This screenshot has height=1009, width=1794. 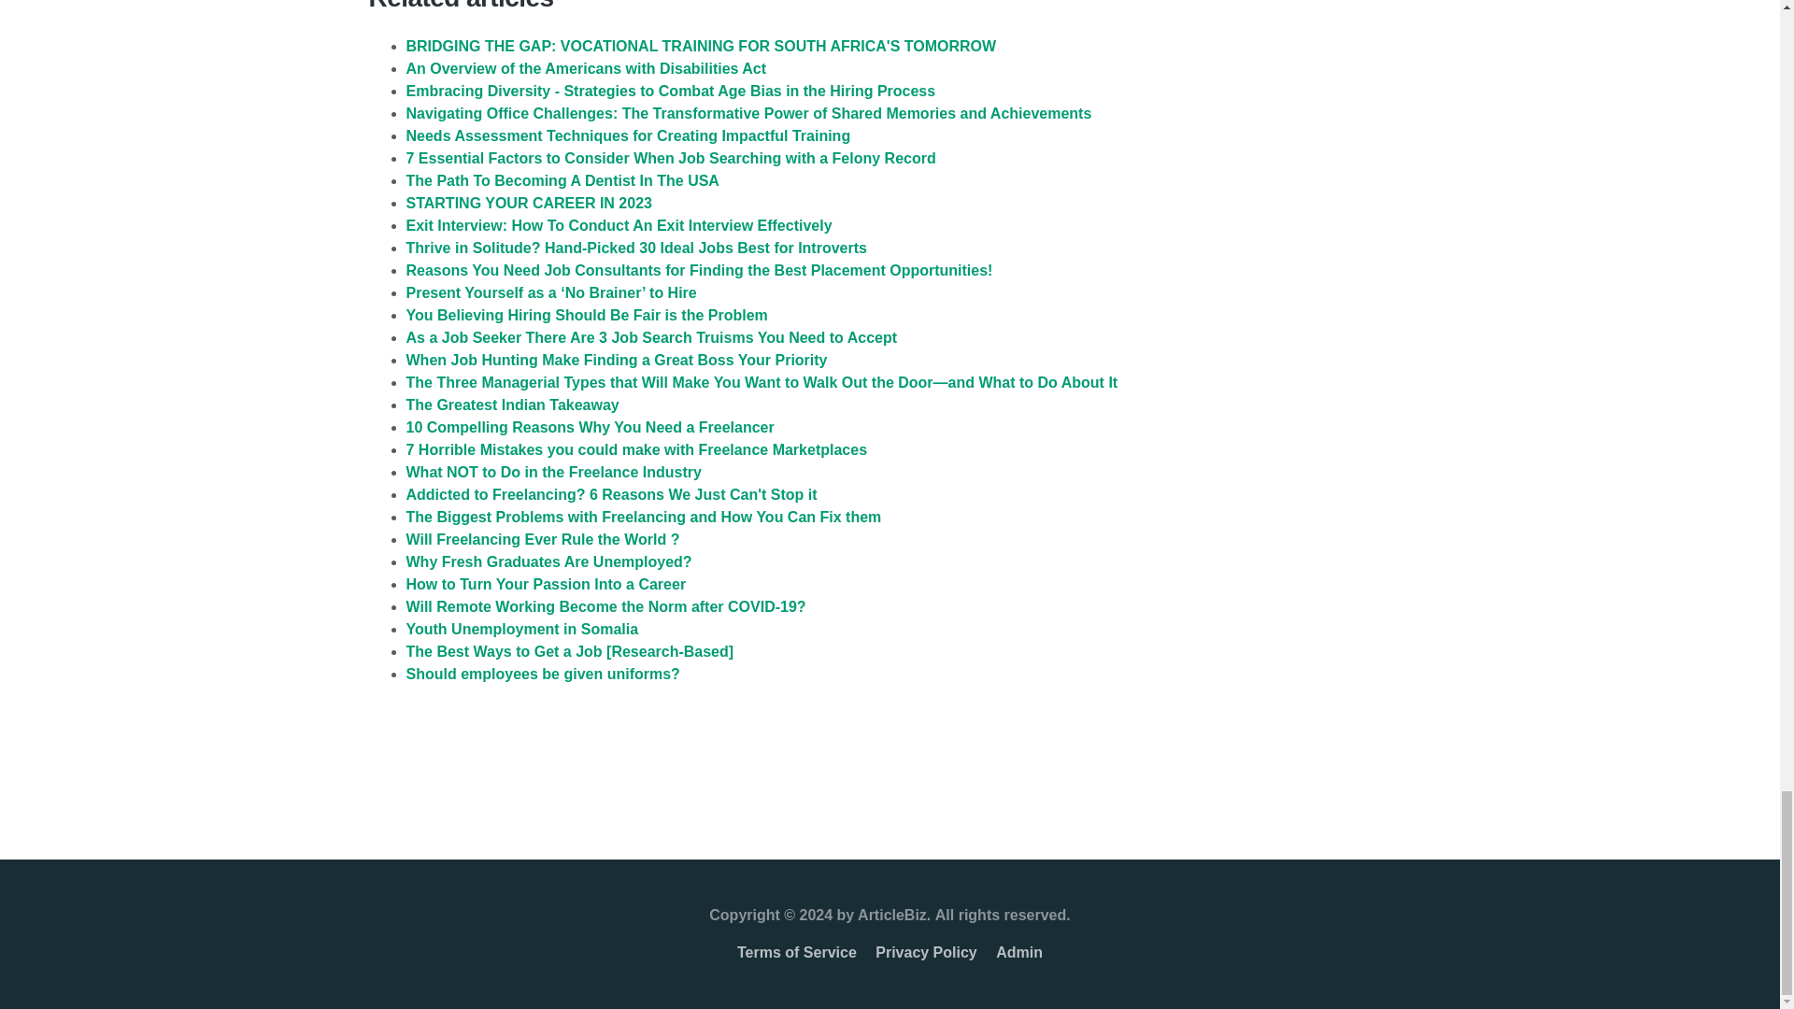 What do you see at coordinates (562, 179) in the screenshot?
I see `The Path To Becoming A Dentist In The USA` at bounding box center [562, 179].